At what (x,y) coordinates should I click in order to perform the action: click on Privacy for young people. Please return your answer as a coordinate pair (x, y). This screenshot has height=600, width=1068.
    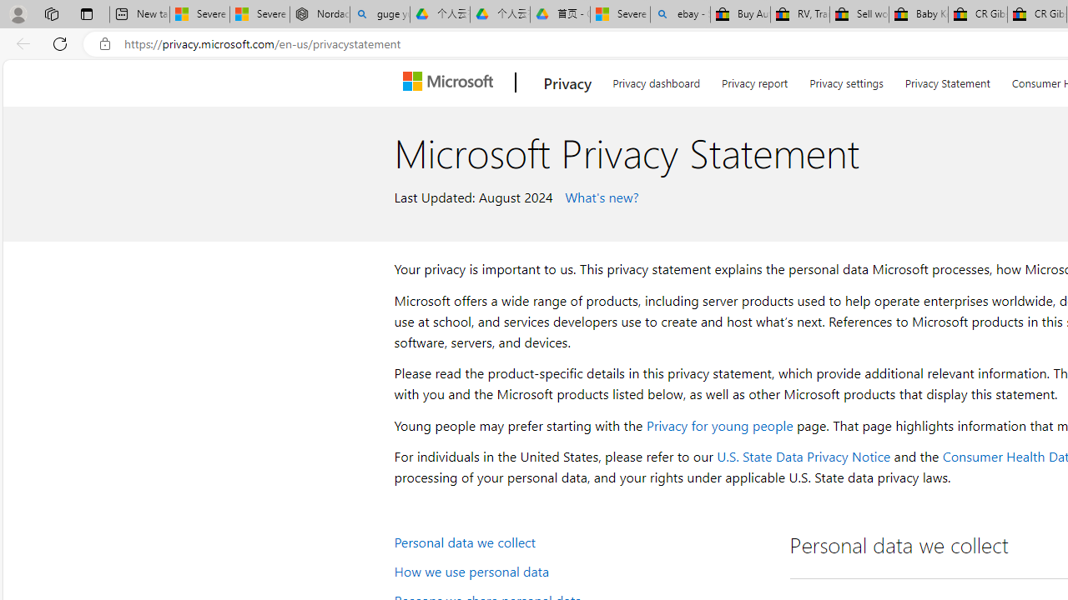
    Looking at the image, I should click on (719, 425).